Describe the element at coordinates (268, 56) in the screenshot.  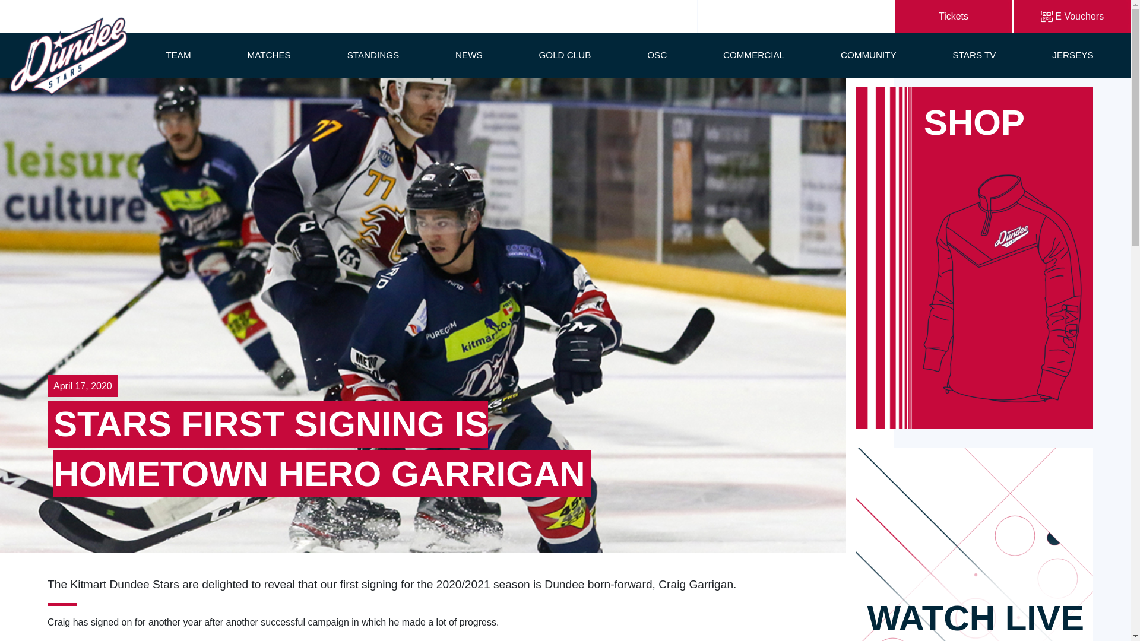
I see `MATCHES` at that location.